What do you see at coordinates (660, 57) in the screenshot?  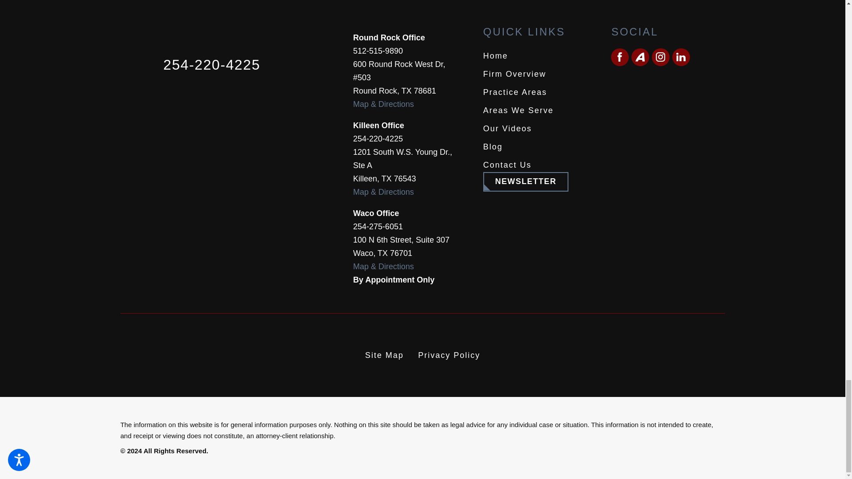 I see `Instagram` at bounding box center [660, 57].